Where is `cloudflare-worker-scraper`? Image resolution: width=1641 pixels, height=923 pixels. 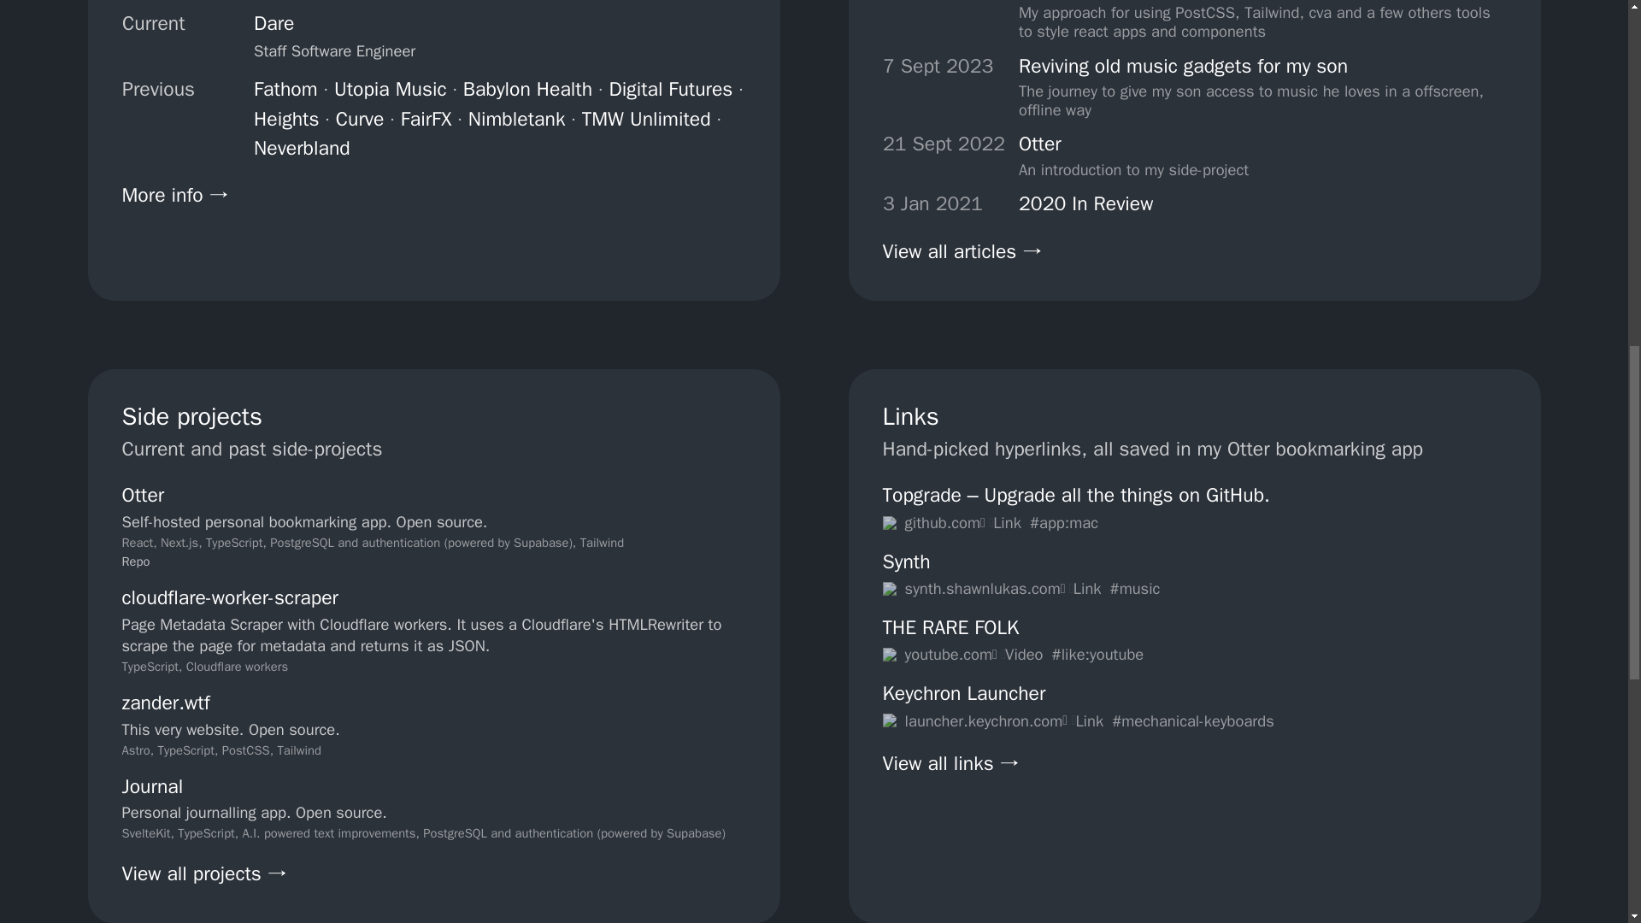 cloudflare-worker-scraper is located at coordinates (229, 597).